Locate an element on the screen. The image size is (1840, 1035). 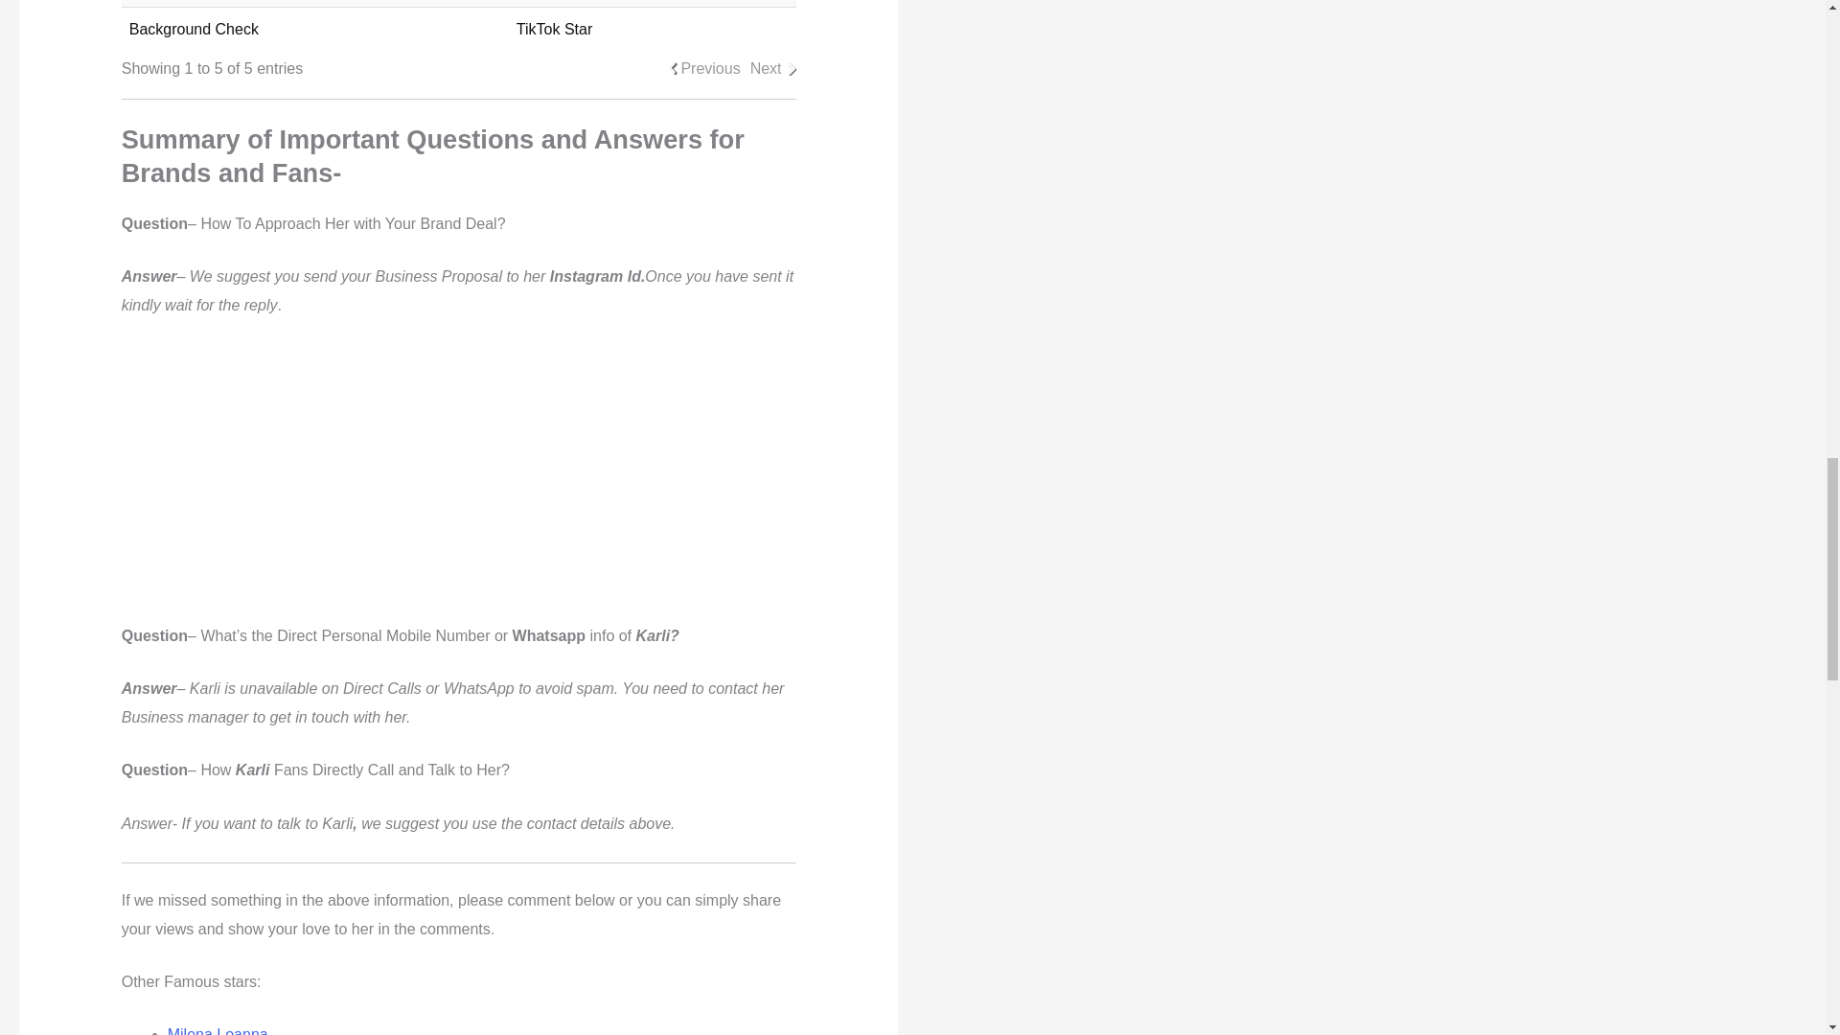
Milena Loanna is located at coordinates (218, 1031).